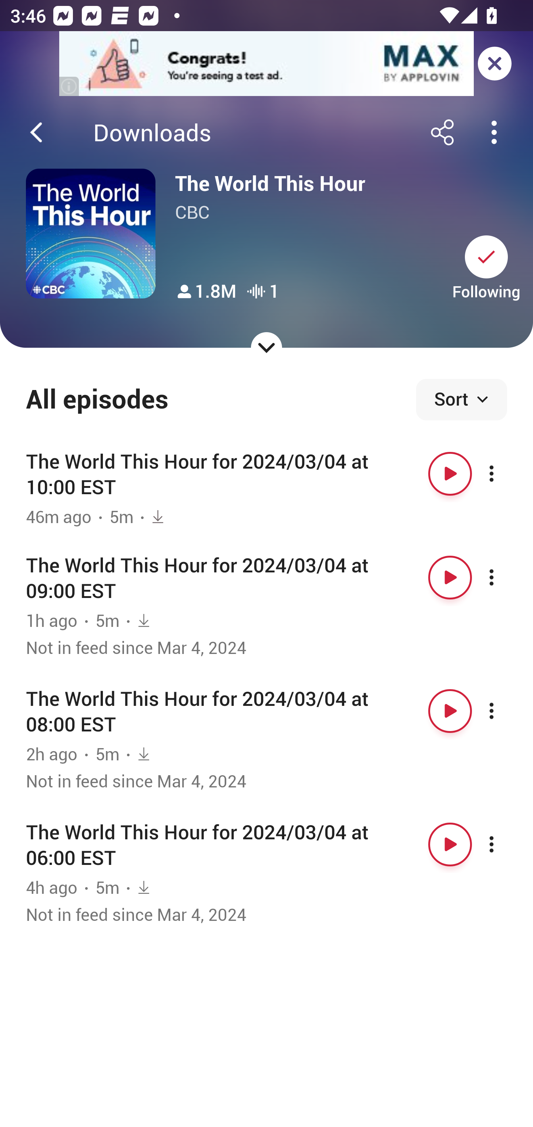 The image size is (533, 1127). Describe the element at coordinates (450, 578) in the screenshot. I see `Play button` at that location.